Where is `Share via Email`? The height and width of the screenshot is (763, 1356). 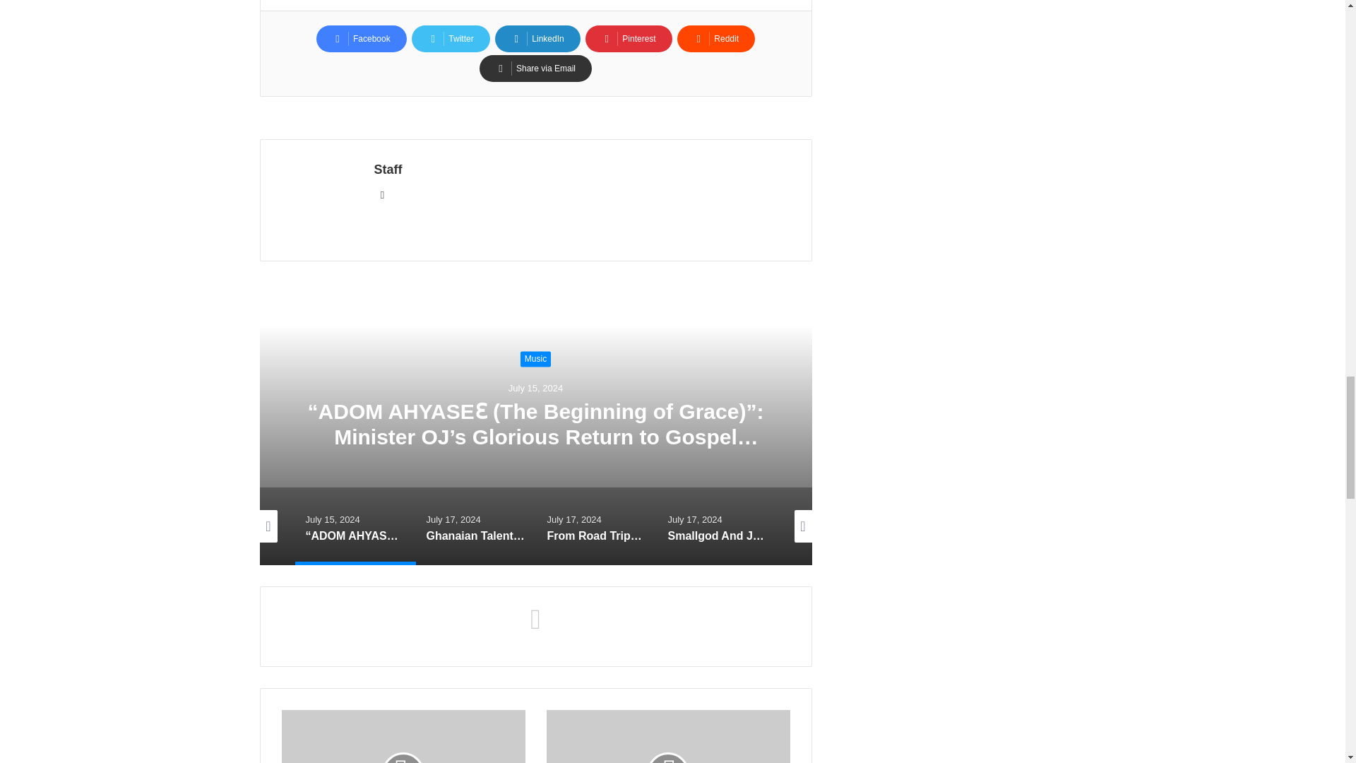 Share via Email is located at coordinates (535, 68).